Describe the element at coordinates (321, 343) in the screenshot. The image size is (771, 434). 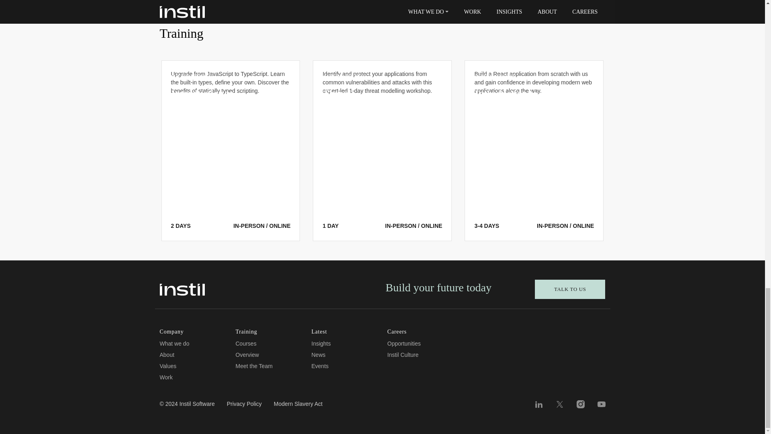
I see `Insights` at that location.